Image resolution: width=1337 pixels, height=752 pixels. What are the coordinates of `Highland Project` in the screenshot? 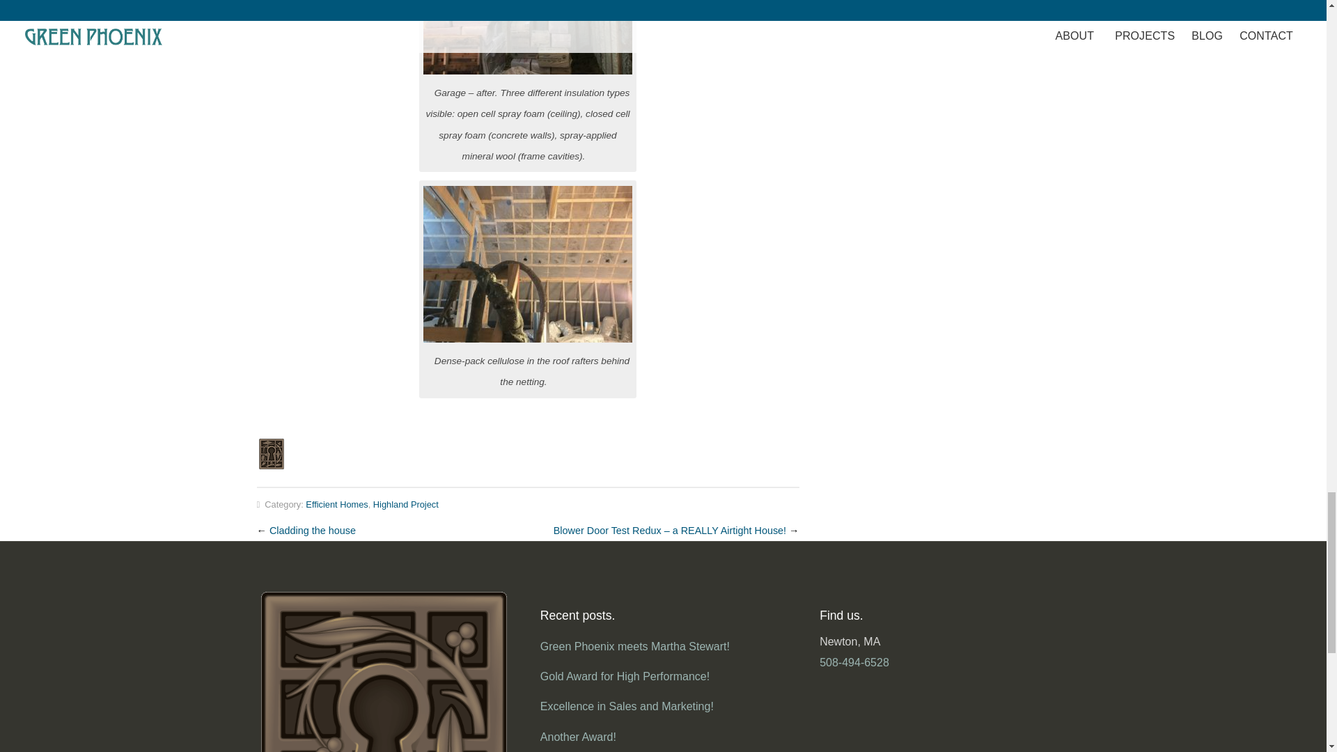 It's located at (405, 504).